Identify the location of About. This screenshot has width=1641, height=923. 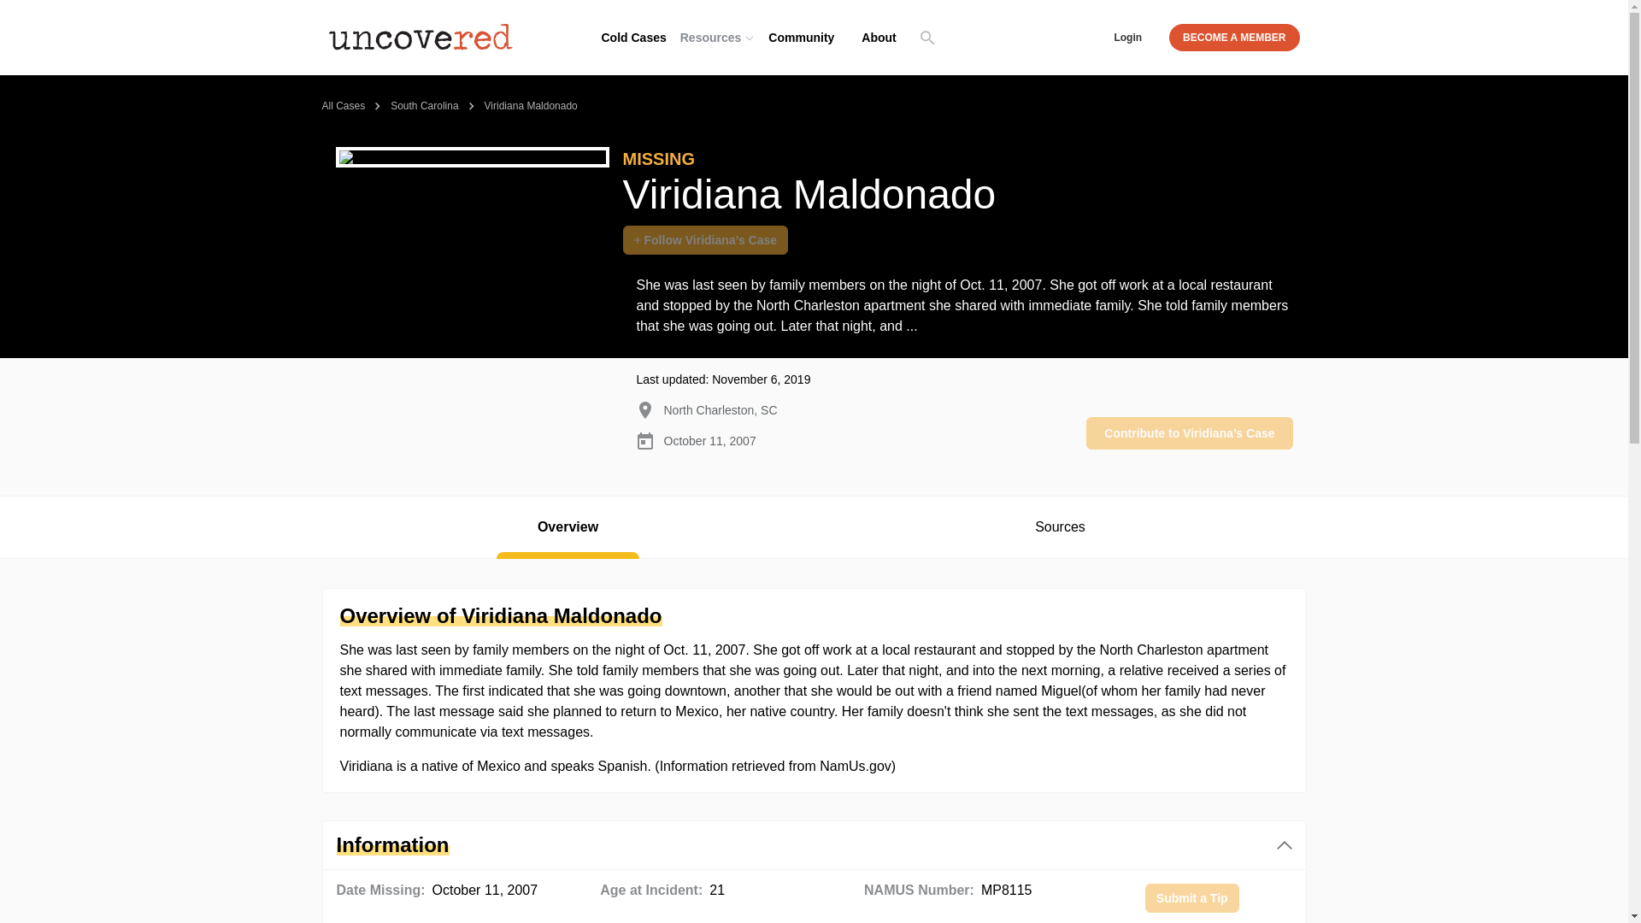
(879, 38).